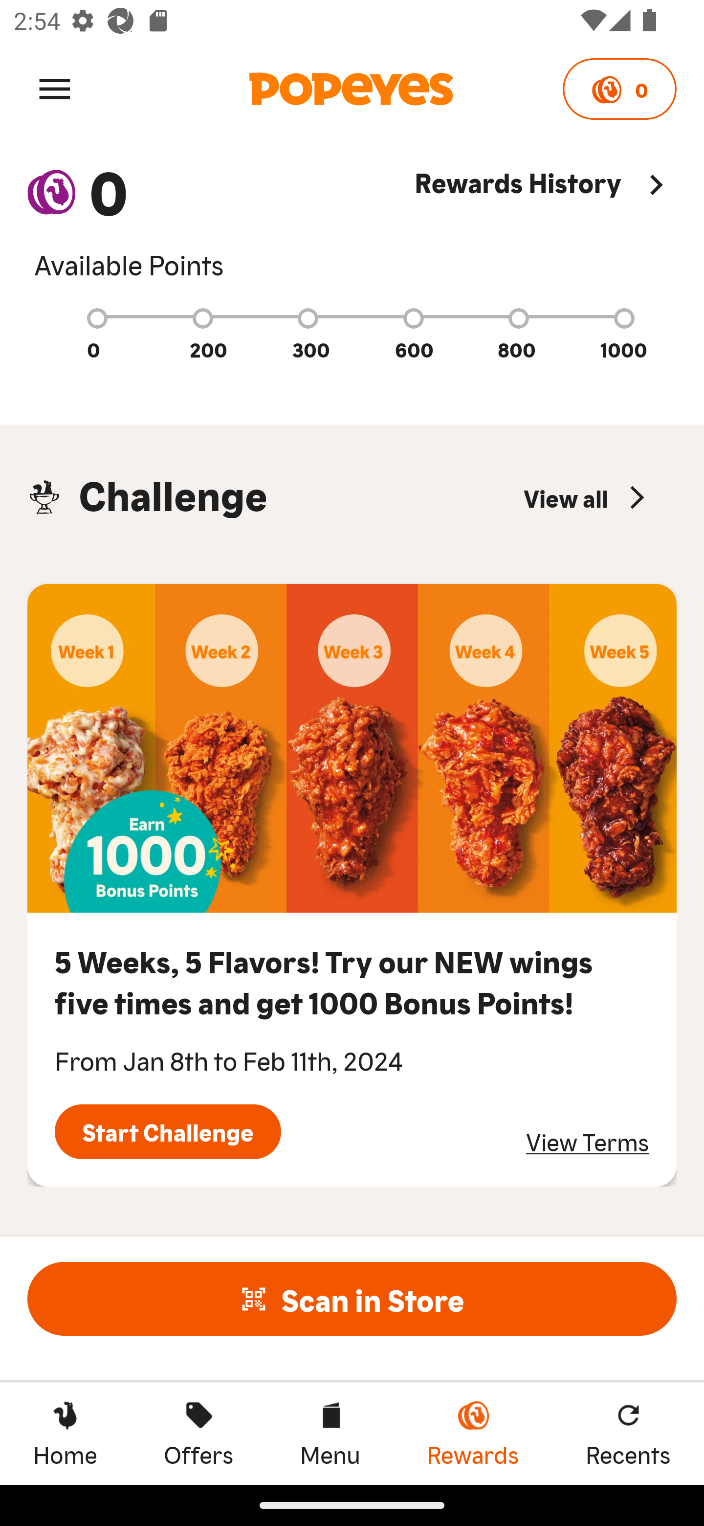 Image resolution: width=704 pixels, height=1526 pixels. What do you see at coordinates (352, 1299) in the screenshot?
I see `Scan in Store  Scan in Store` at bounding box center [352, 1299].